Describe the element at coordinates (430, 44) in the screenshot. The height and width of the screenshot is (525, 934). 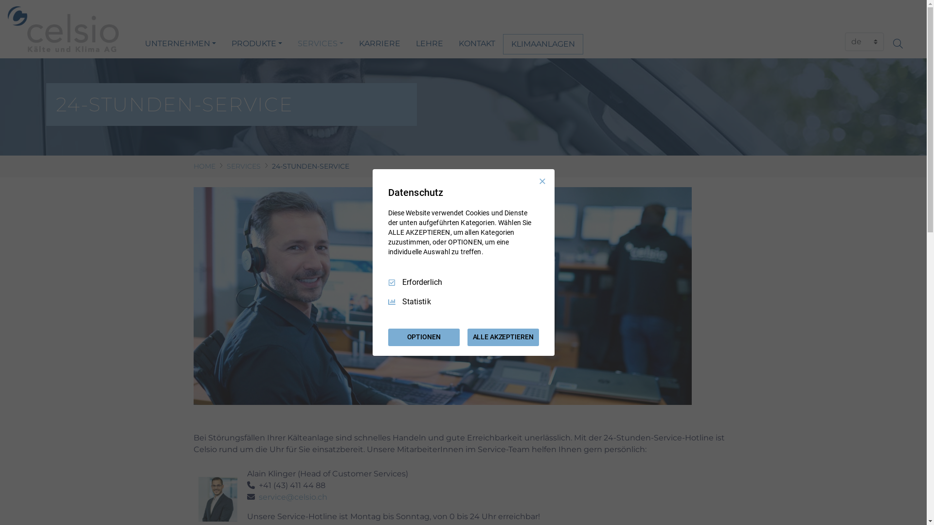
I see `LEHRE` at that location.